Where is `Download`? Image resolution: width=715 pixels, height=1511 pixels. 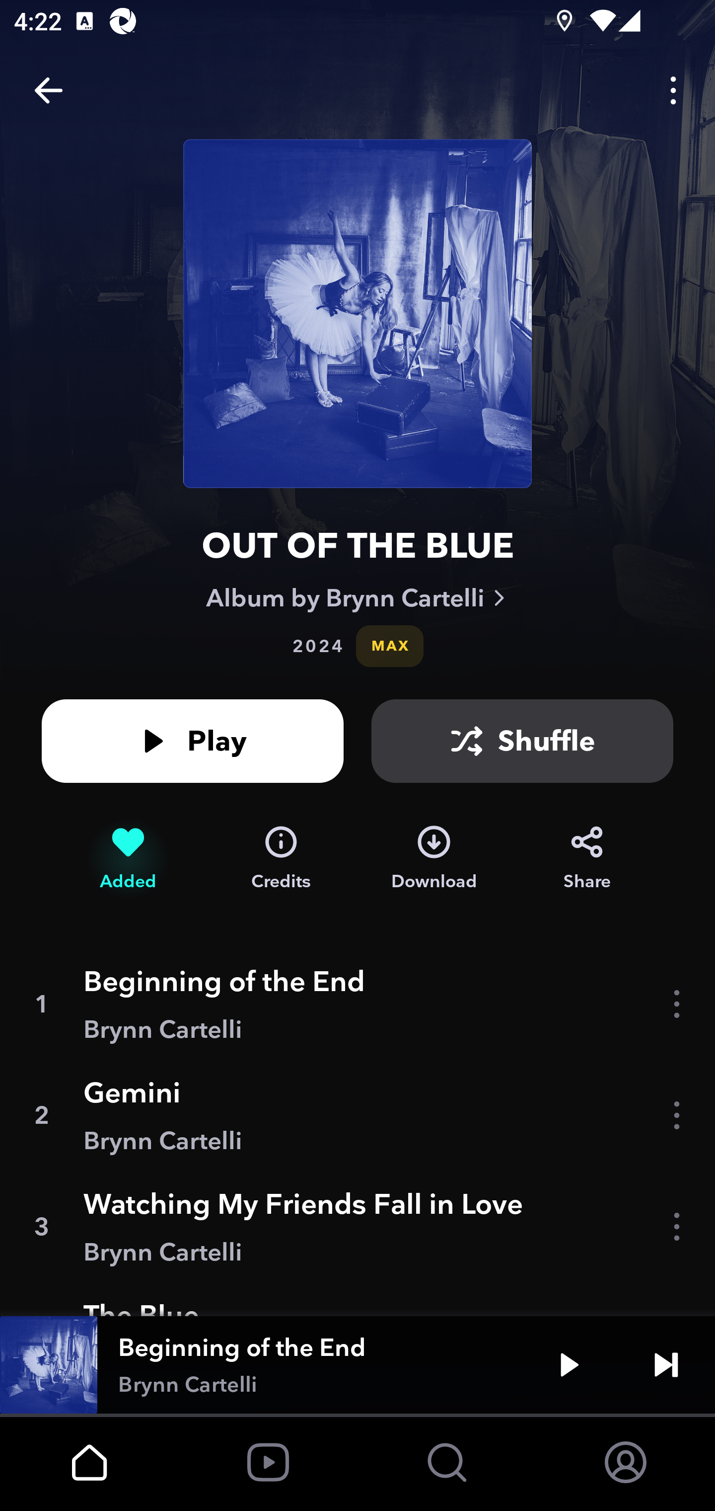
Download is located at coordinates (434, 858).